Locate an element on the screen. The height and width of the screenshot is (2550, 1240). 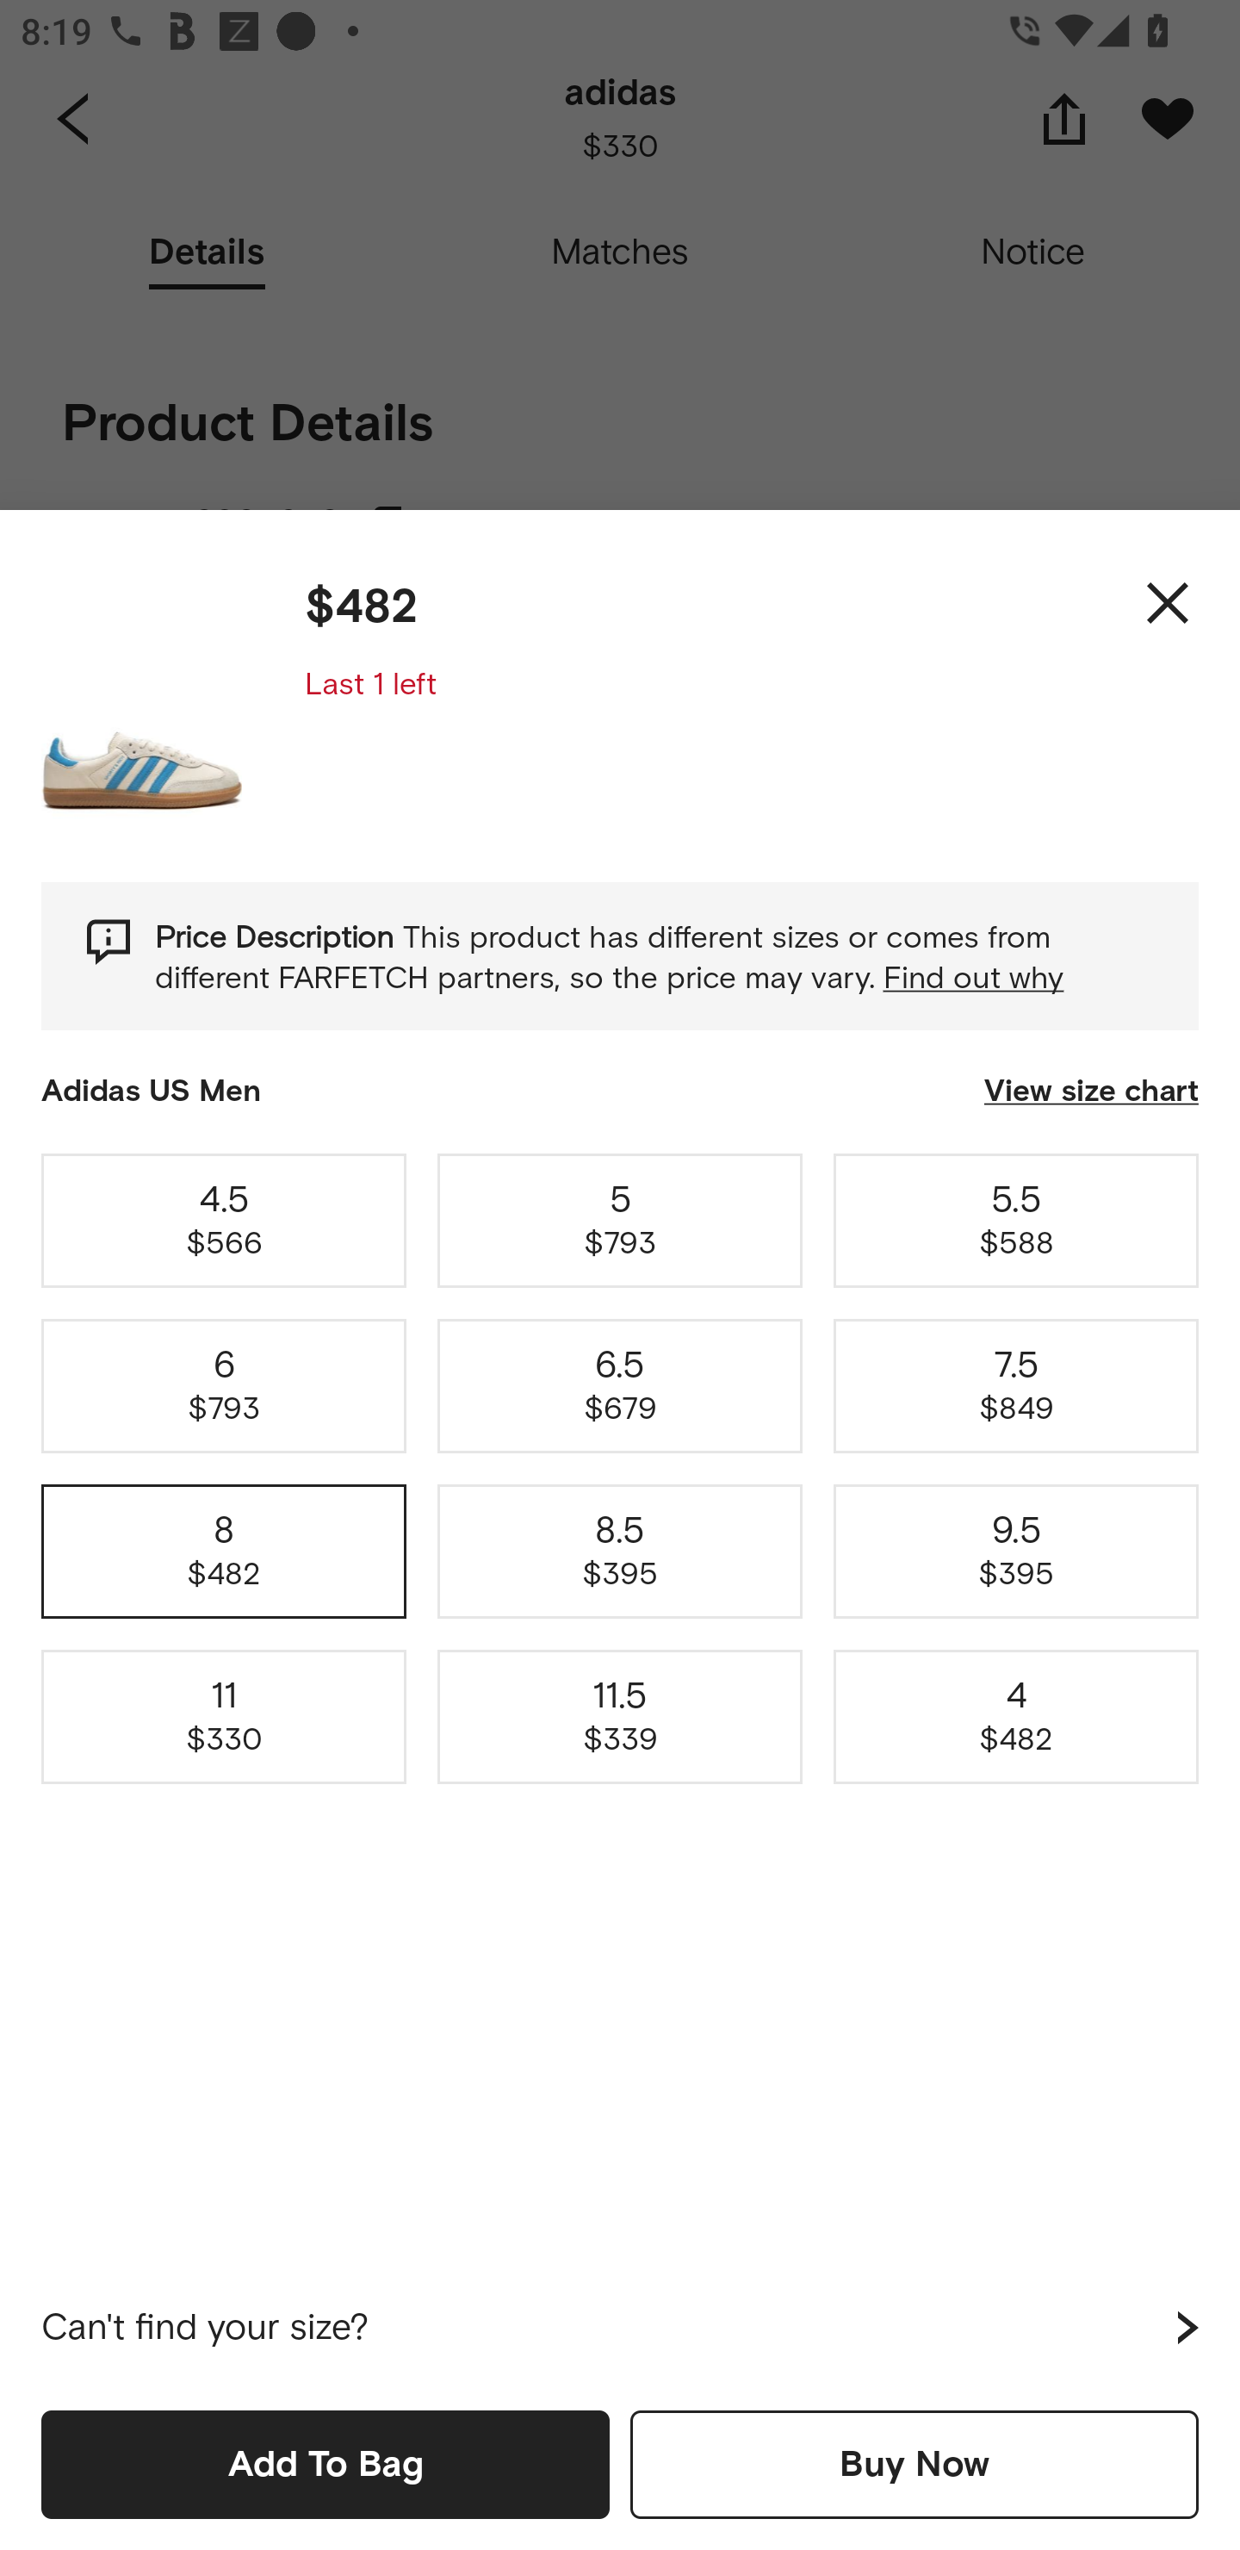
Can't find your size? is located at coordinates (620, 2328).